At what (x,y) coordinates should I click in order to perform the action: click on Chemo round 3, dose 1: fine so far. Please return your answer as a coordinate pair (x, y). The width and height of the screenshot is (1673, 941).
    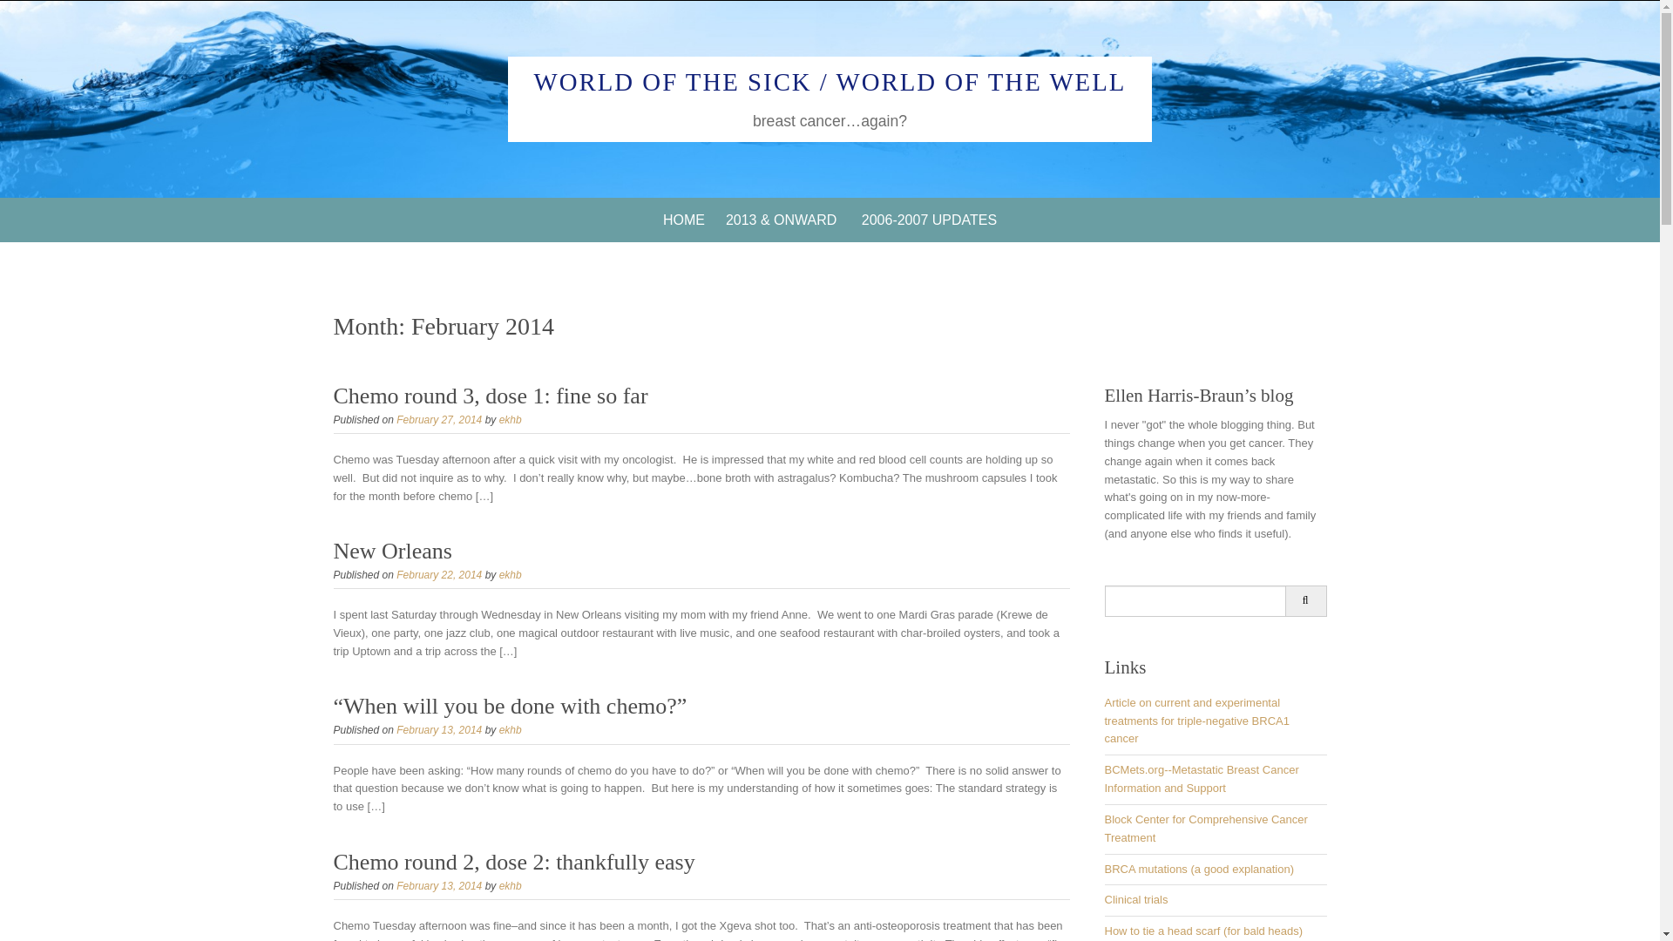
    Looking at the image, I should click on (490, 396).